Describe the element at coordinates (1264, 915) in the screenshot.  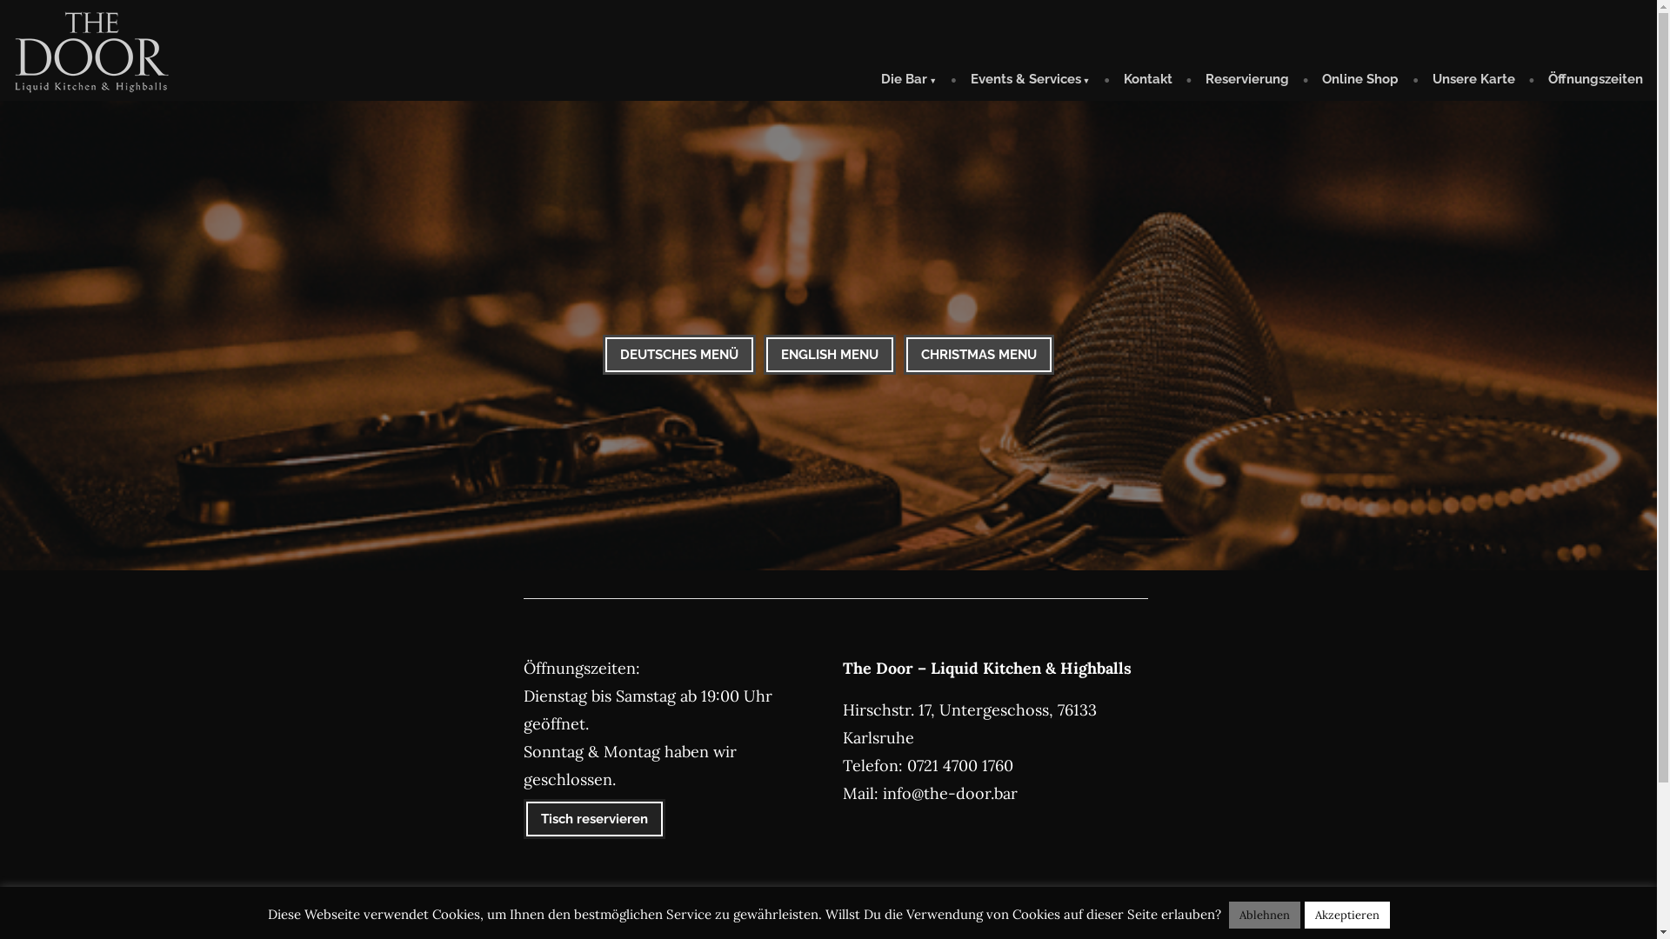
I see `Ablehnen` at that location.